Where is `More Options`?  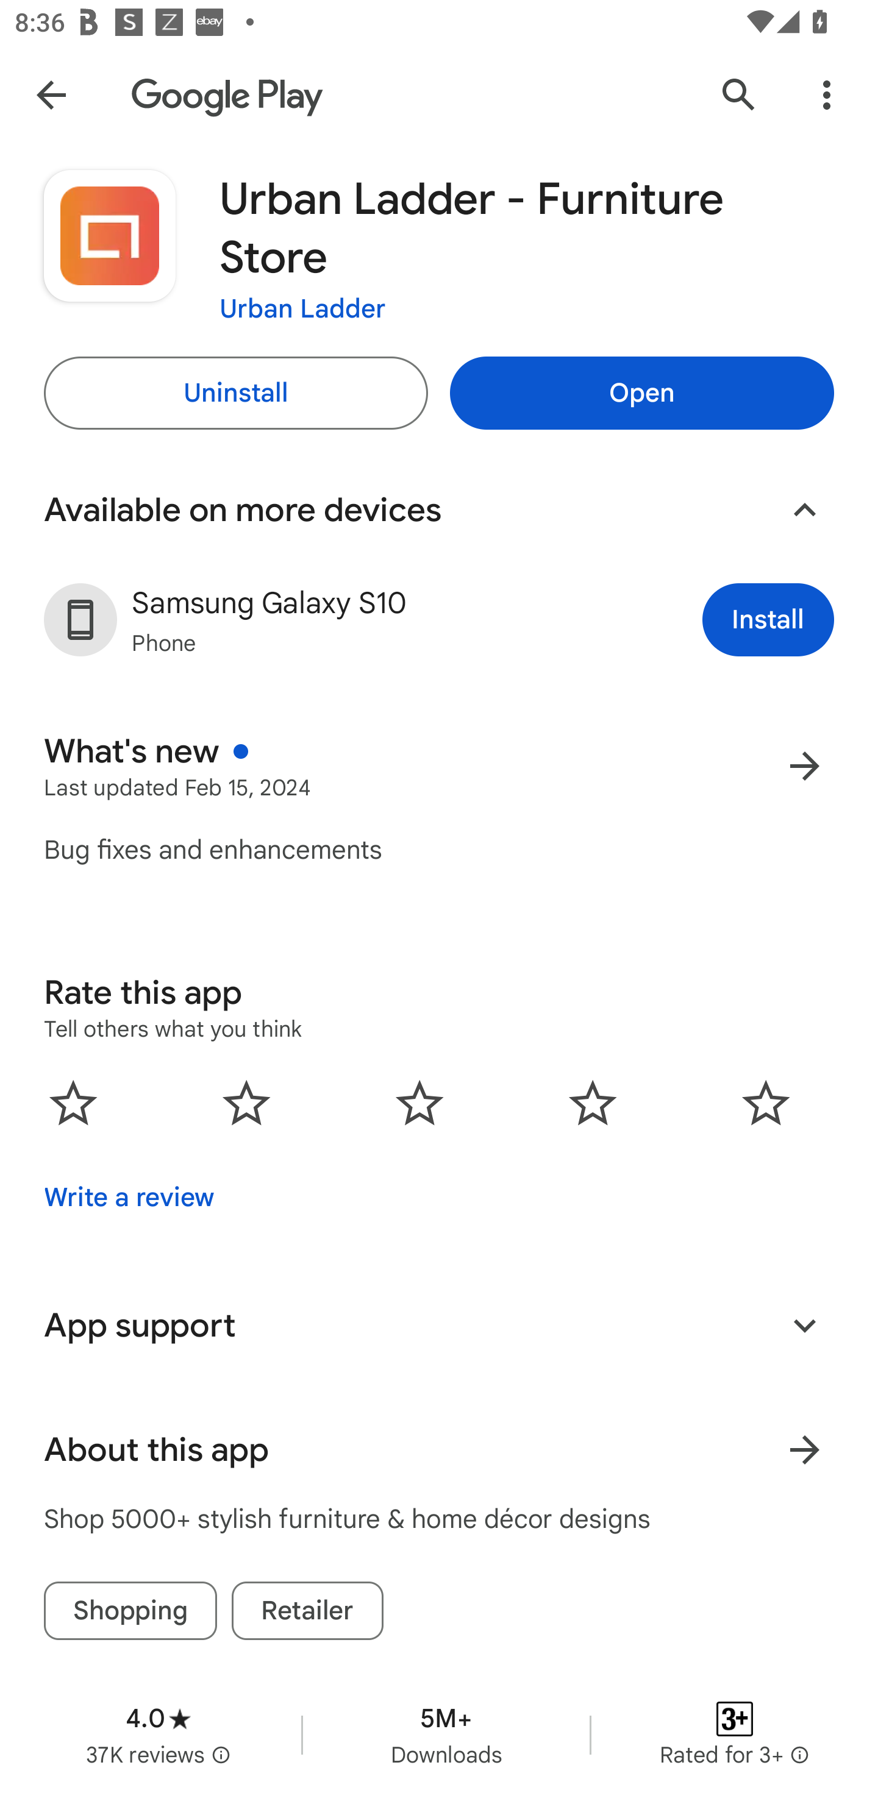 More Options is located at coordinates (827, 94).